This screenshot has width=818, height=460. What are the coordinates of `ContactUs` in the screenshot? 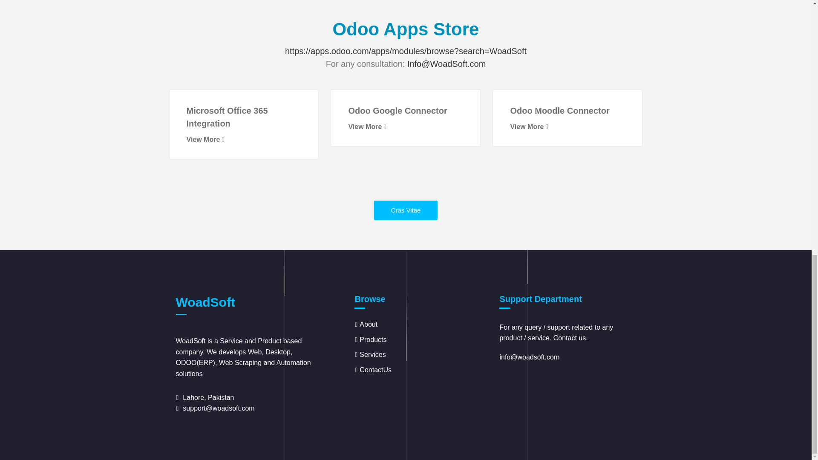 It's located at (376, 370).